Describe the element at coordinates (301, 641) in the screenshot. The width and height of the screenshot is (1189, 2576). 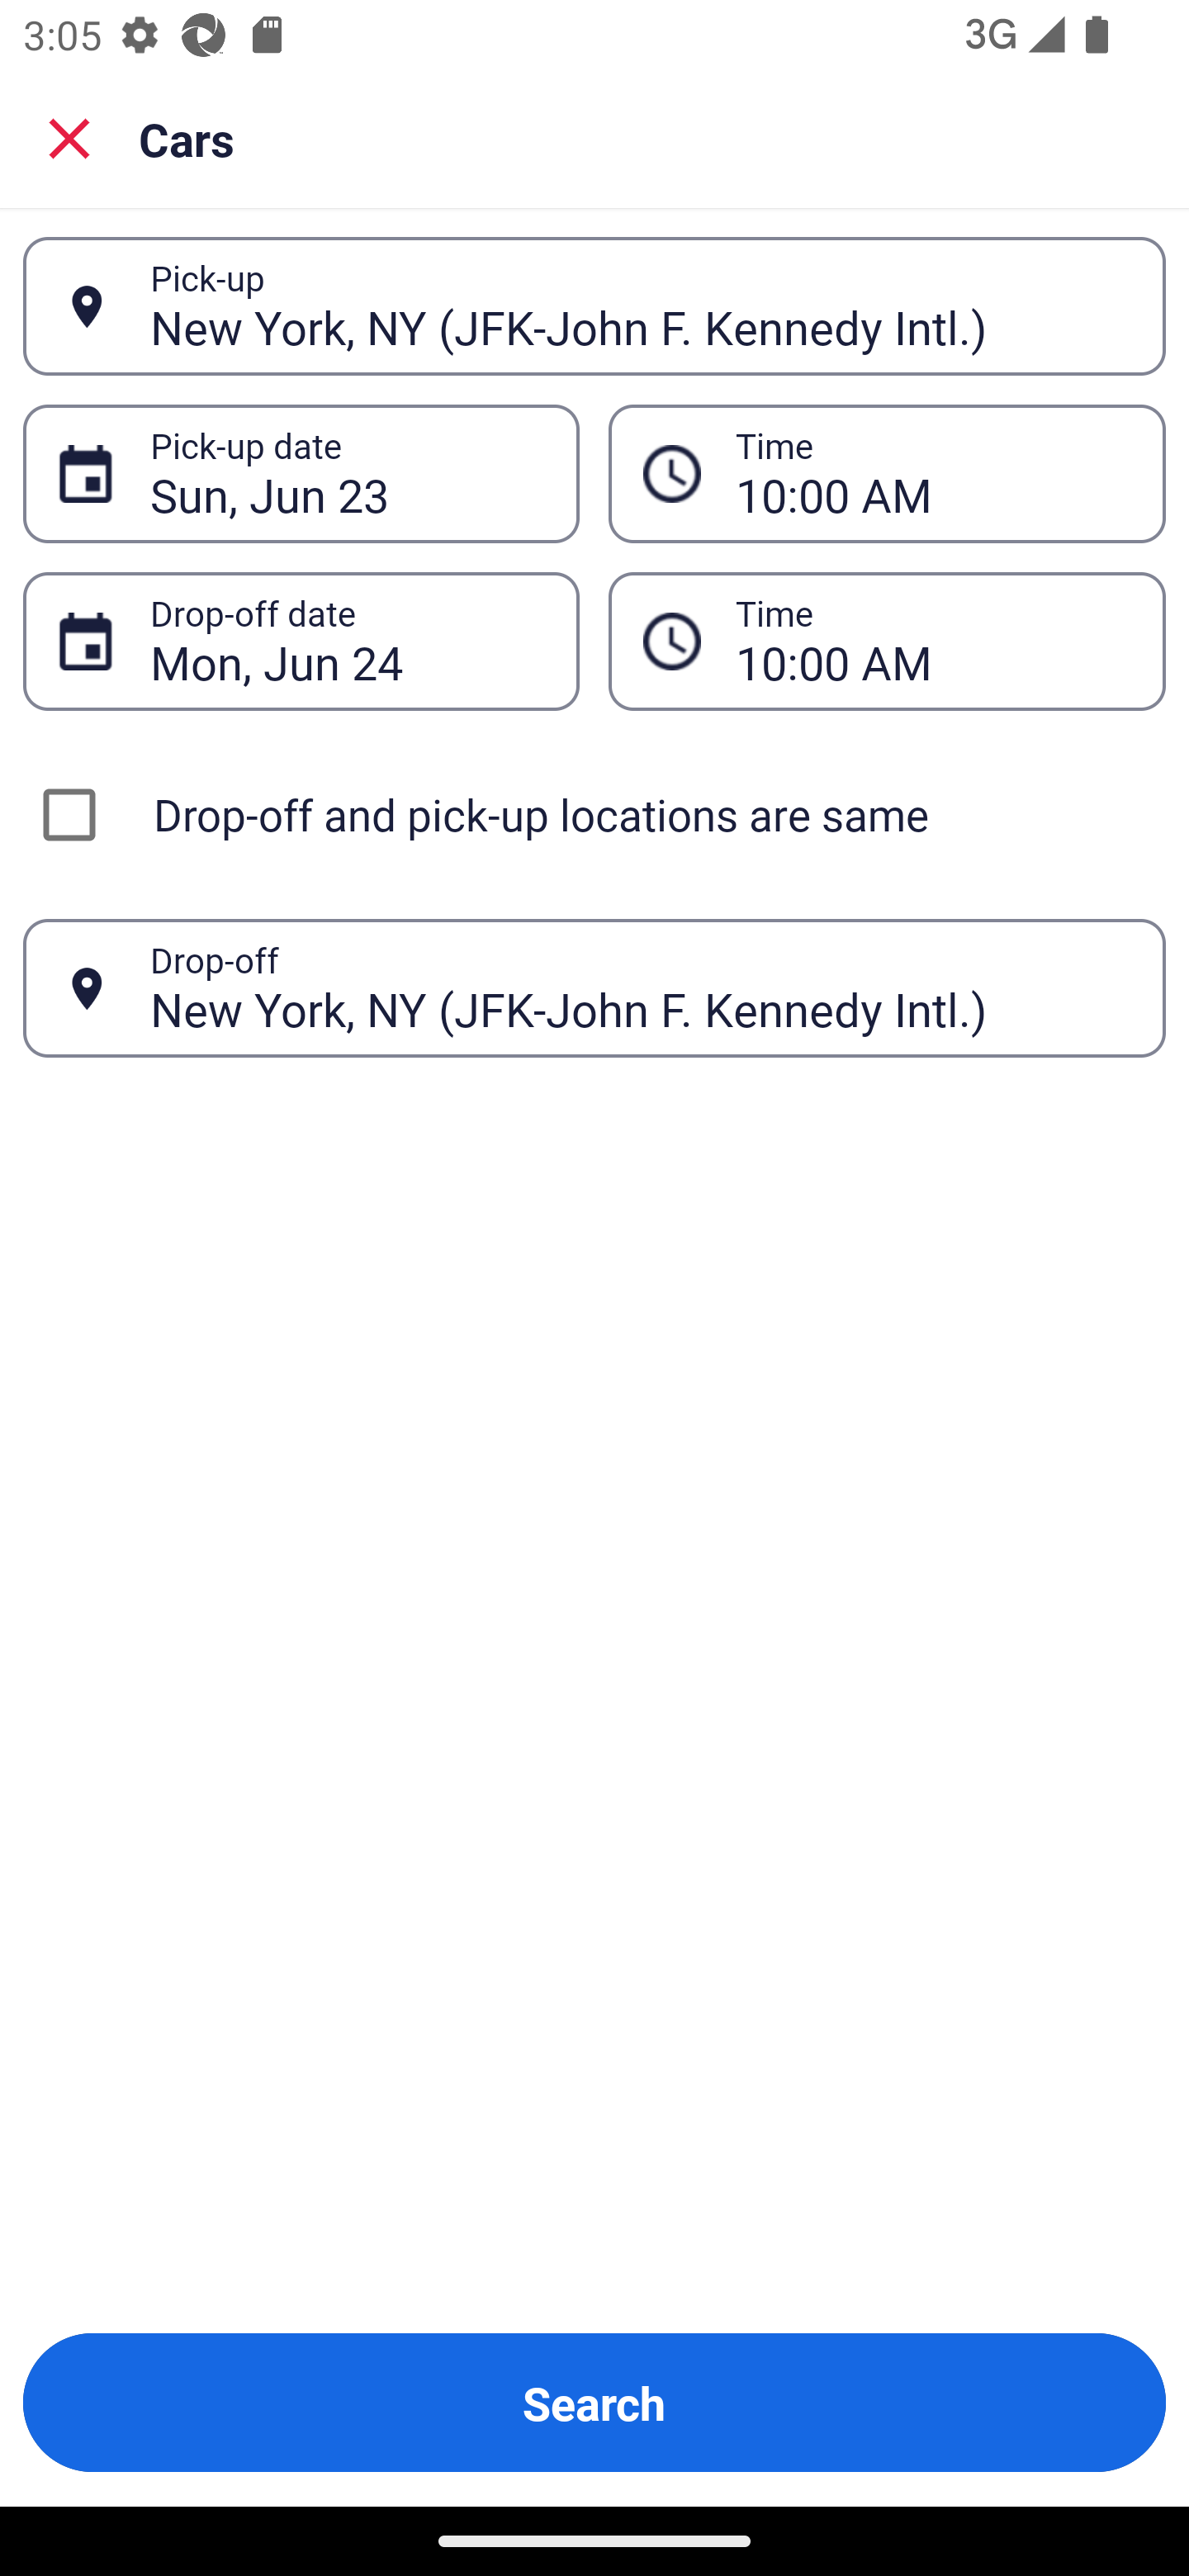
I see `Mon, Jun 24 Drop-off date` at that location.